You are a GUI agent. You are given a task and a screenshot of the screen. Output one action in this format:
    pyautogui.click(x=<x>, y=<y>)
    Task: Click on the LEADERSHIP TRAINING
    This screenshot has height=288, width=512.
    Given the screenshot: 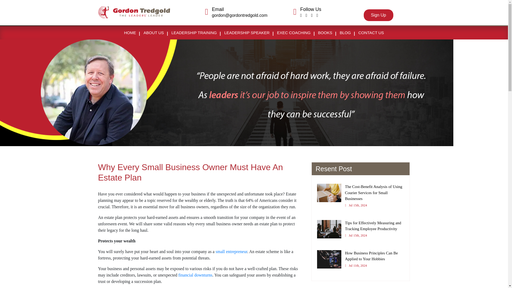 What is the action you would take?
    pyautogui.click(x=194, y=33)
    